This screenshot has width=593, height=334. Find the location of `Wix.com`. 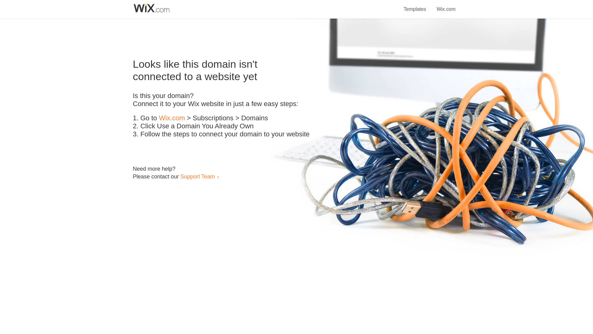

Wix.com is located at coordinates (172, 118).